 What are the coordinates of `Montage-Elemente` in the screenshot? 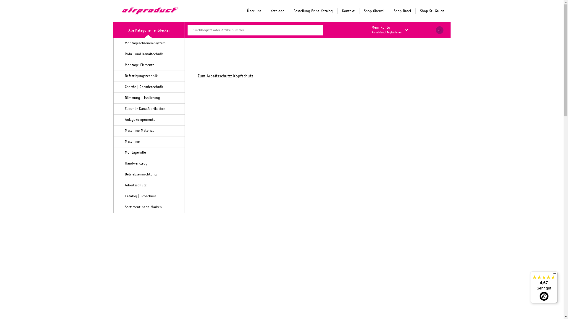 It's located at (140, 65).